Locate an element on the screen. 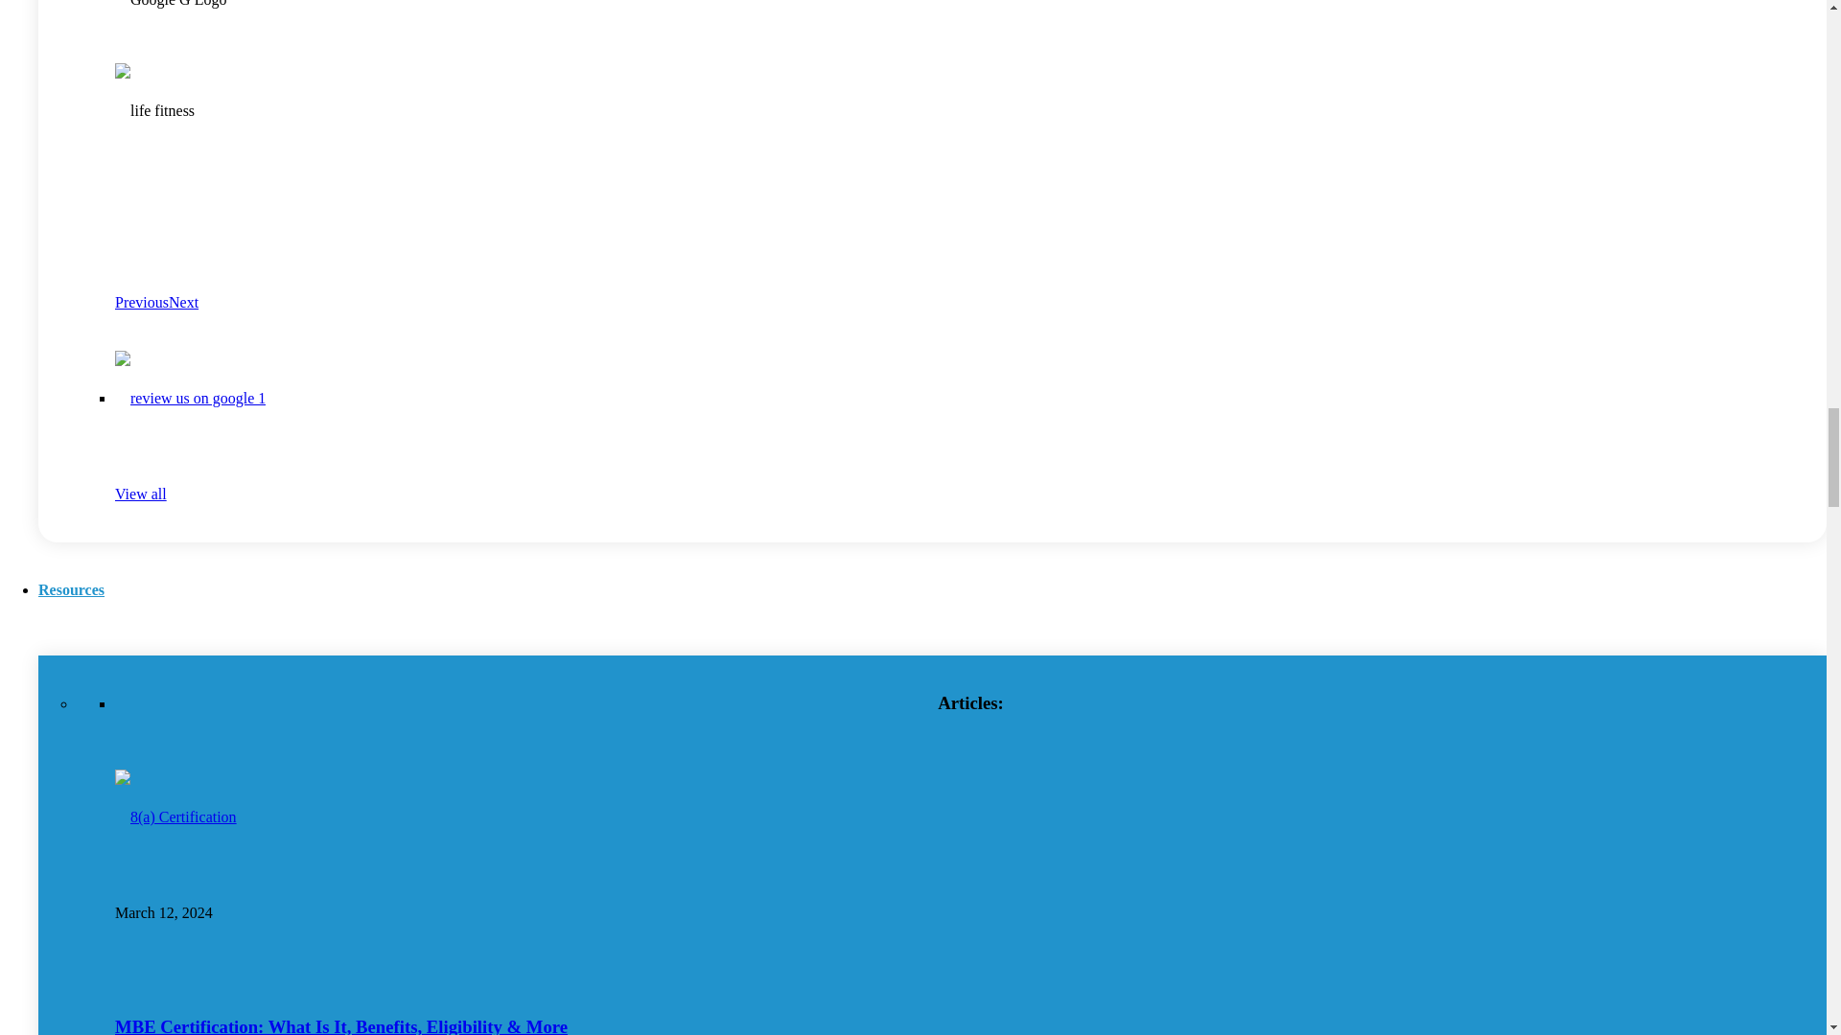 Image resolution: width=1841 pixels, height=1035 pixels. Resources is located at coordinates (71, 589).